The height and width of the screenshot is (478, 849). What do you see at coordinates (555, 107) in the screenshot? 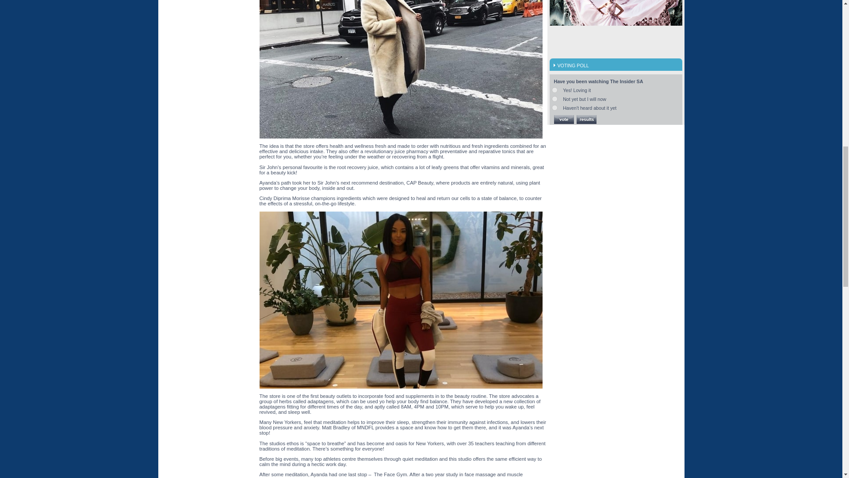
I see `3` at bounding box center [555, 107].